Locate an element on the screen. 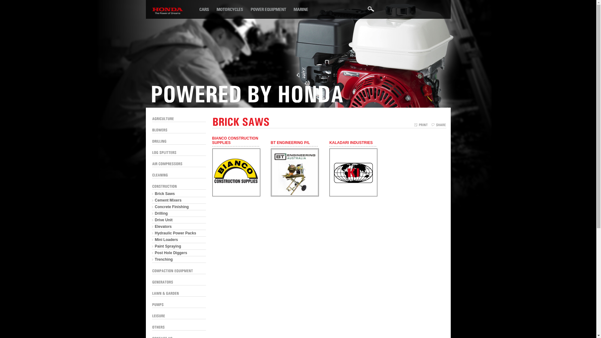  BIANCO CONSTRUCTION SUPPLIES is located at coordinates (238, 195).